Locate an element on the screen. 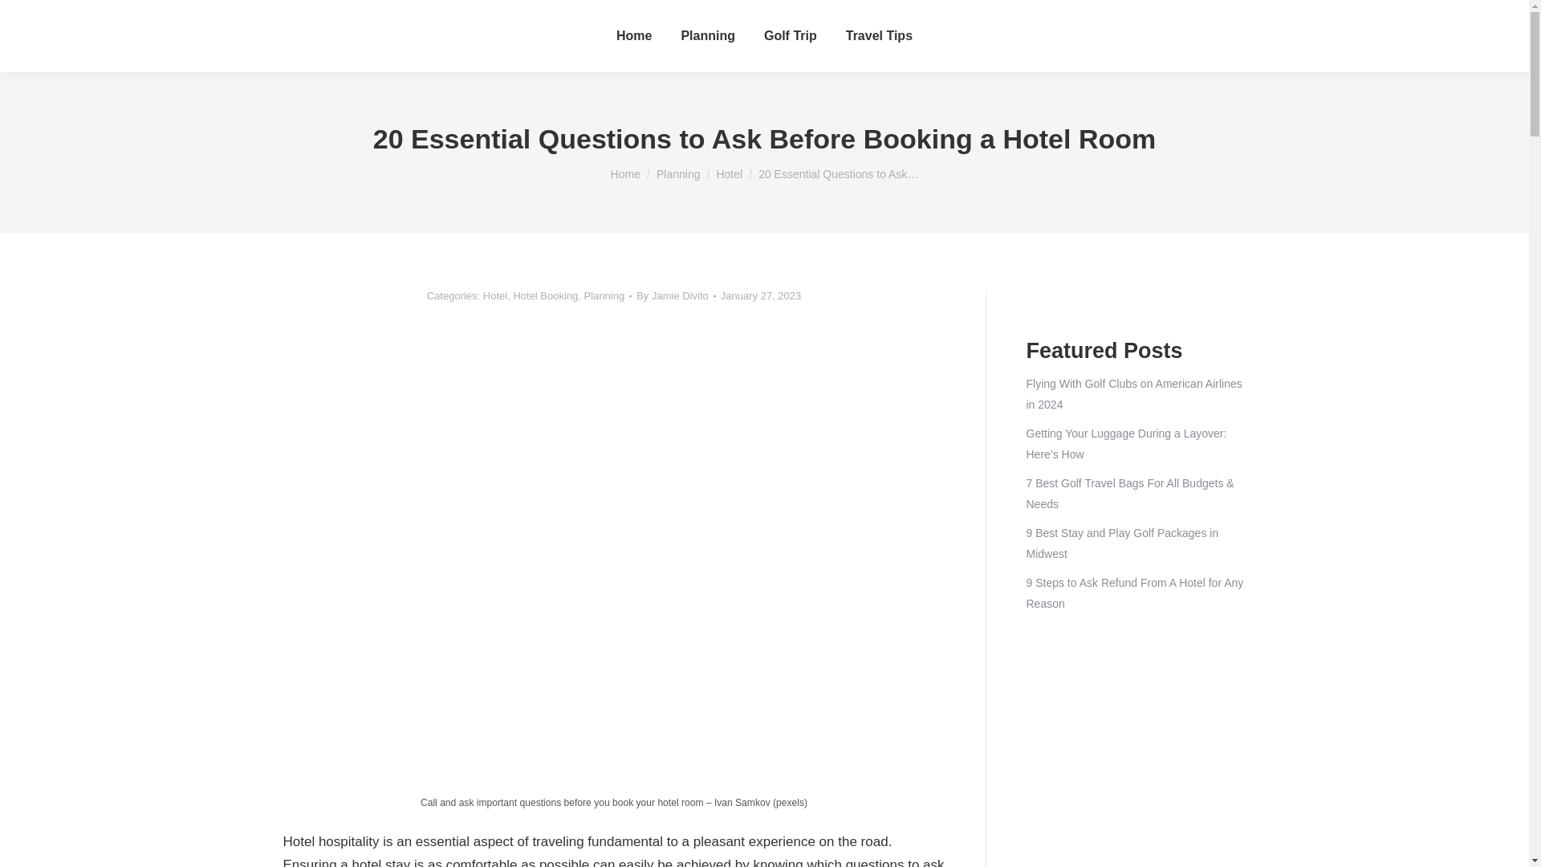 The height and width of the screenshot is (867, 1541). Hotel is located at coordinates (729, 173).